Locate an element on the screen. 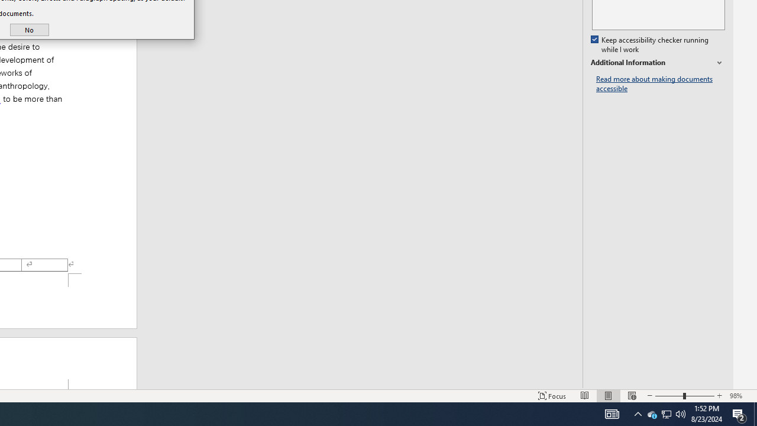 This screenshot has height=426, width=757. Read more about making documents accessible is located at coordinates (661, 84).